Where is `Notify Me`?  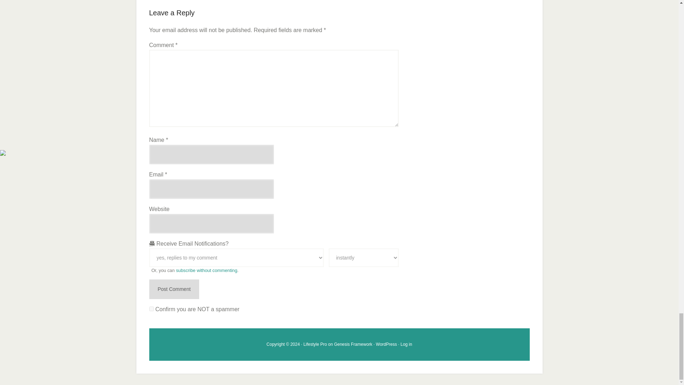 Notify Me is located at coordinates (363, 257).